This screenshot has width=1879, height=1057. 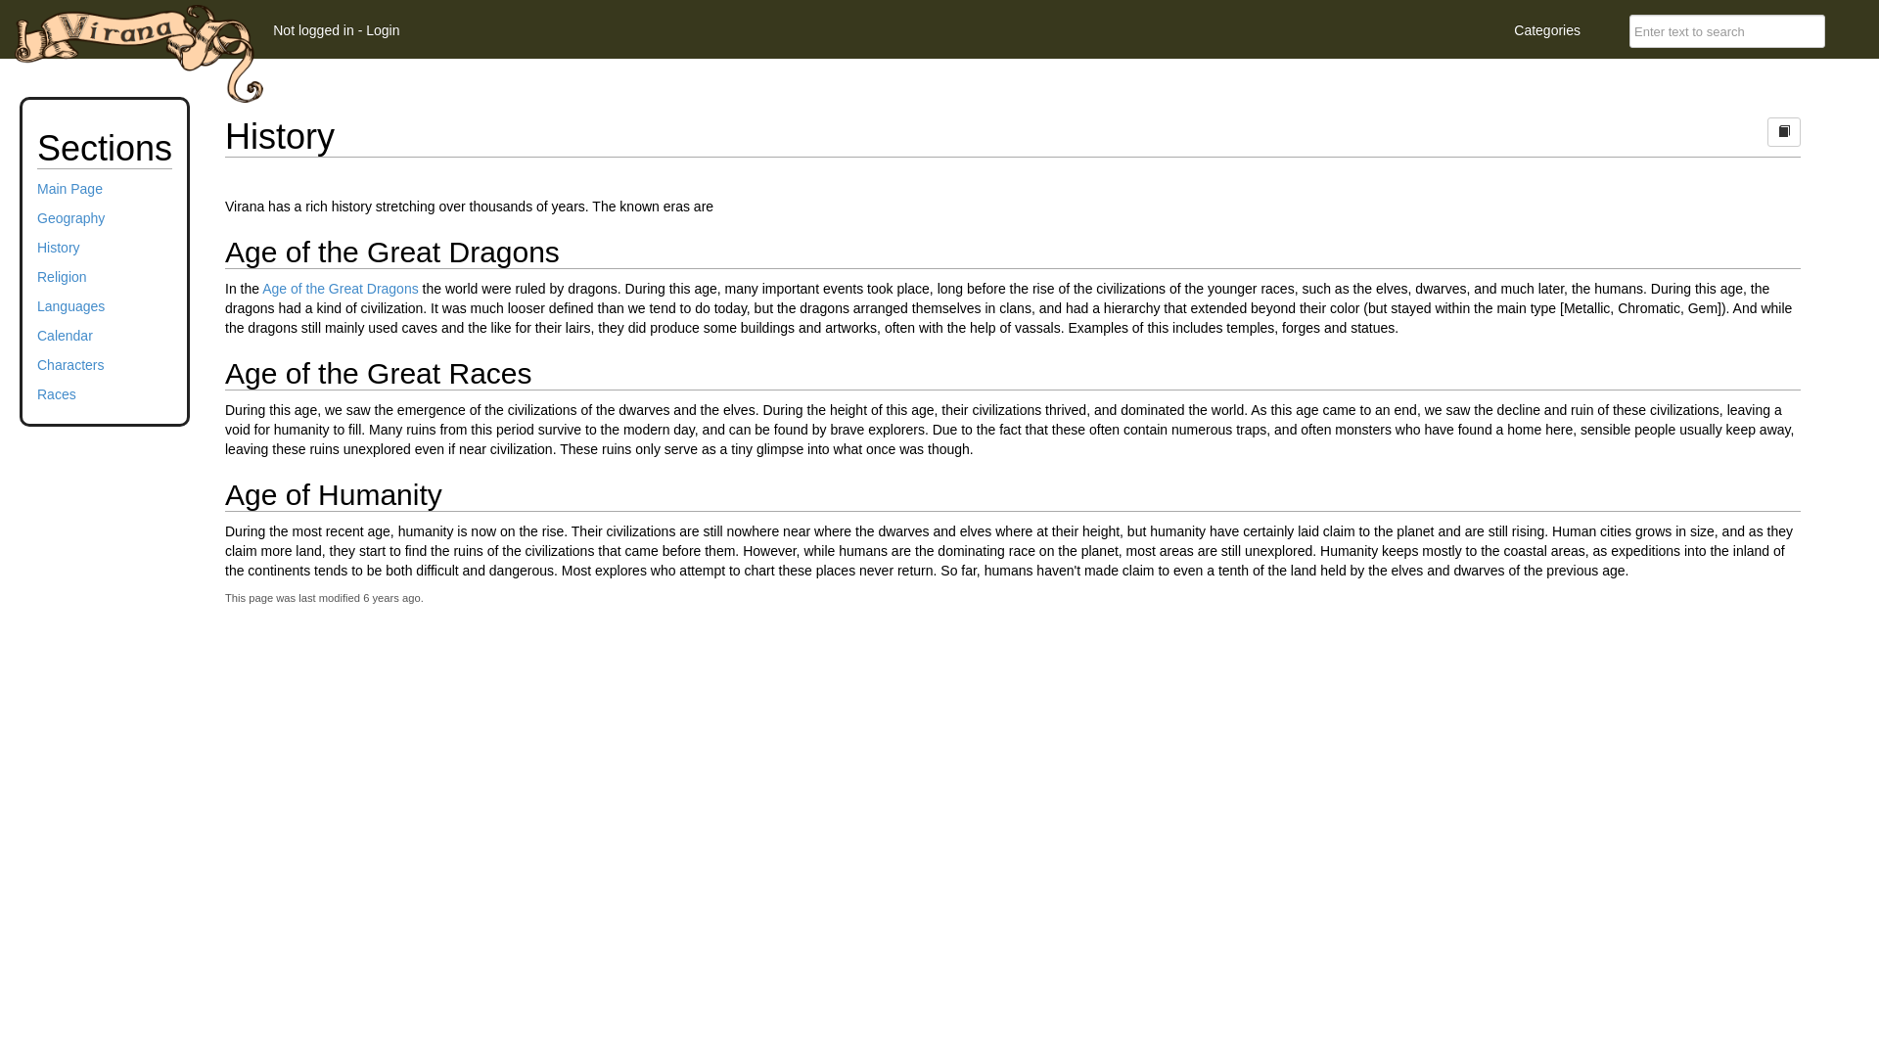 What do you see at coordinates (1547, 29) in the screenshot?
I see `Categories` at bounding box center [1547, 29].